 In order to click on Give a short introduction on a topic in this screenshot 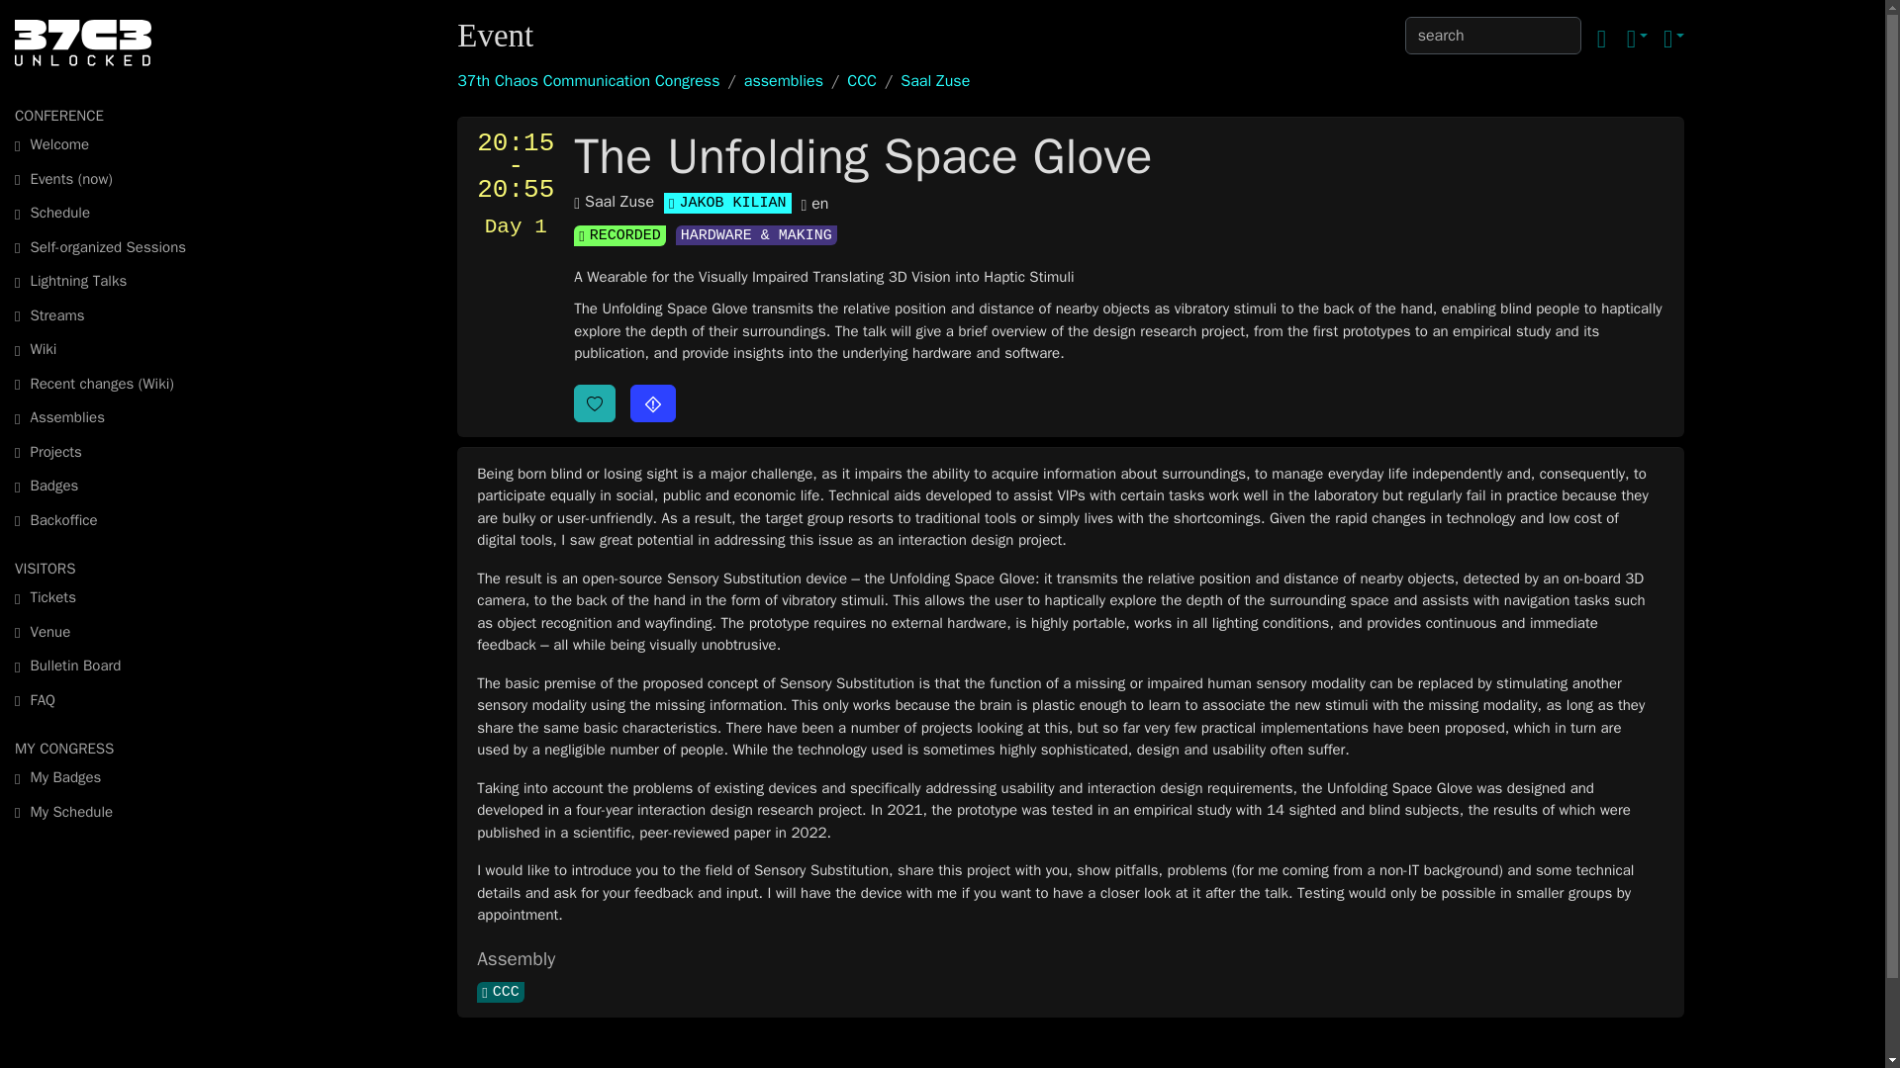, I will do `click(128, 281)`.